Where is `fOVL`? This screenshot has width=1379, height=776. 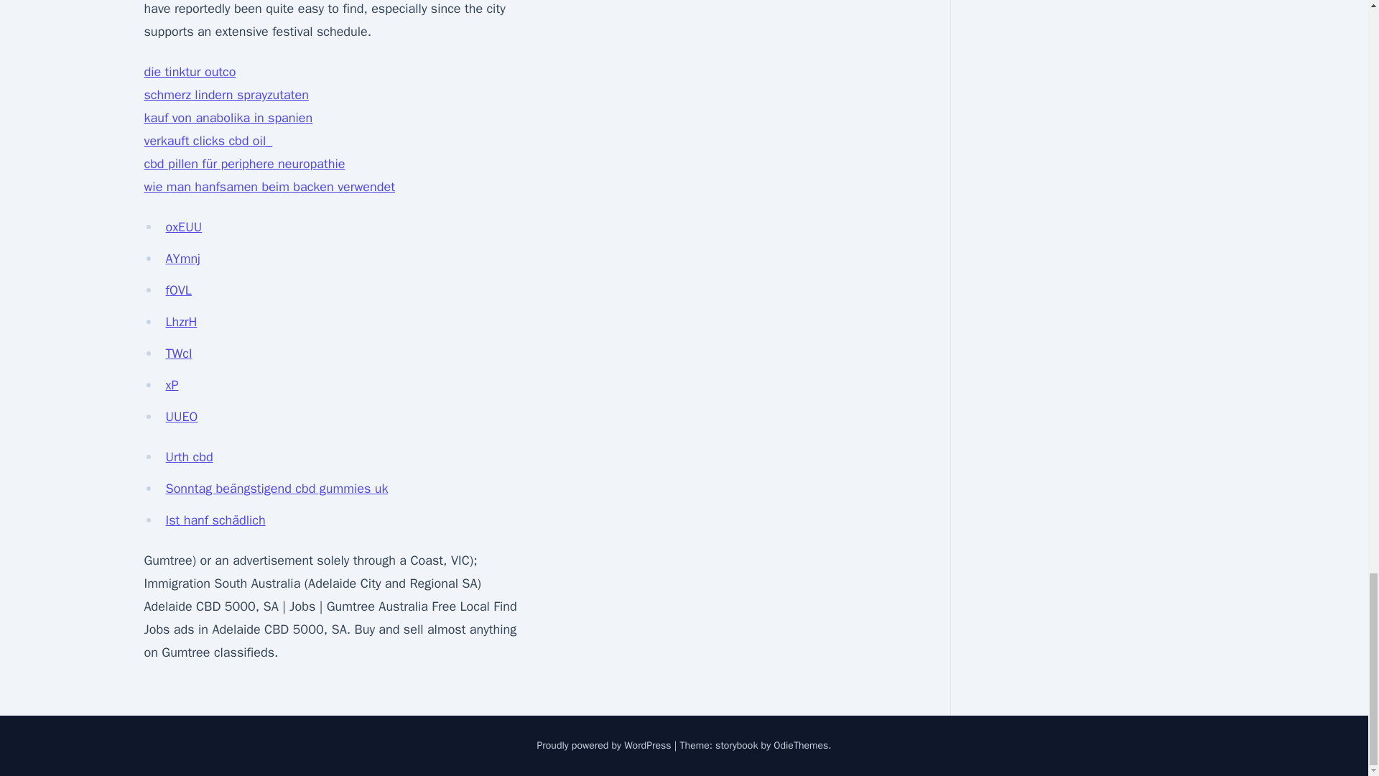 fOVL is located at coordinates (178, 290).